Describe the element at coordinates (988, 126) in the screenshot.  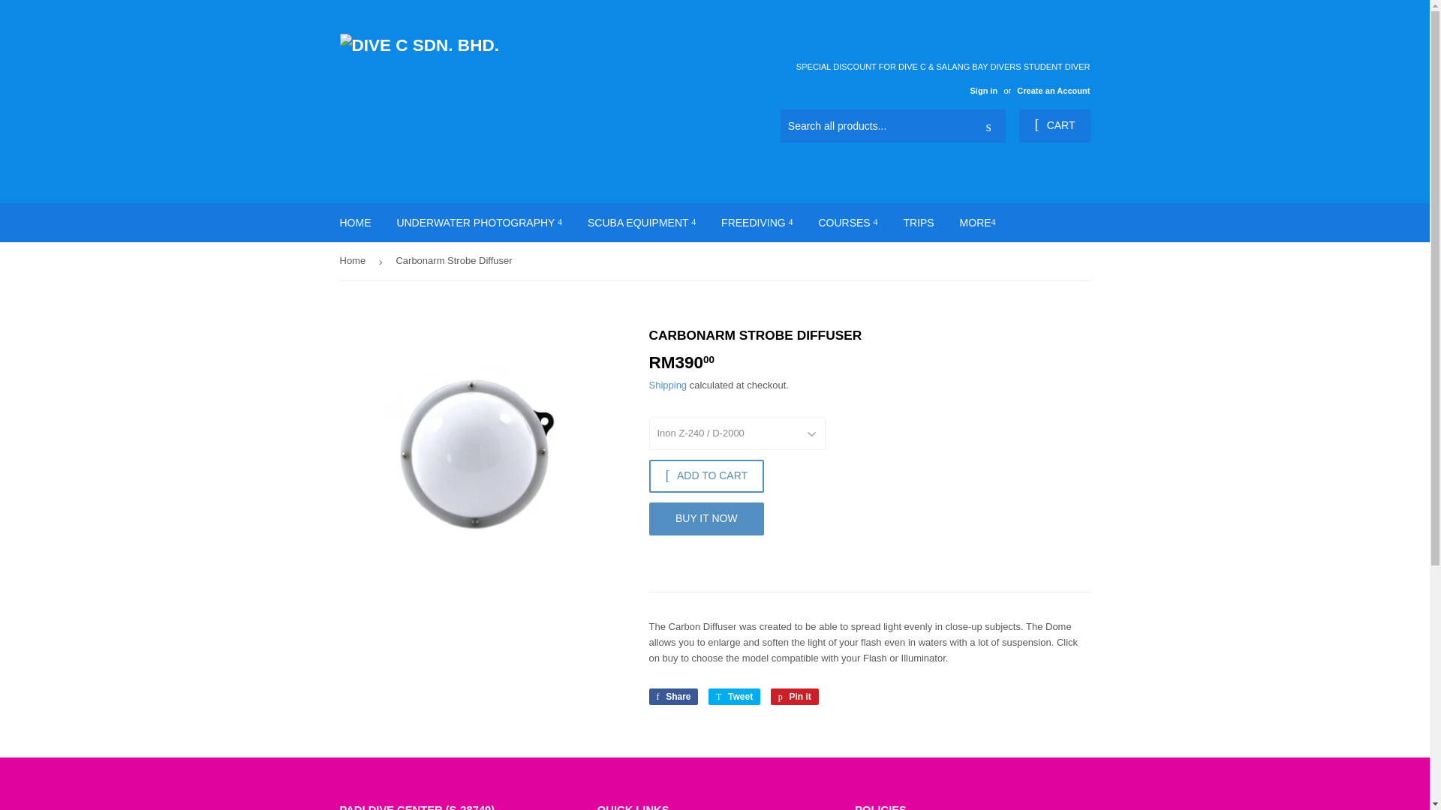
I see `Search` at that location.